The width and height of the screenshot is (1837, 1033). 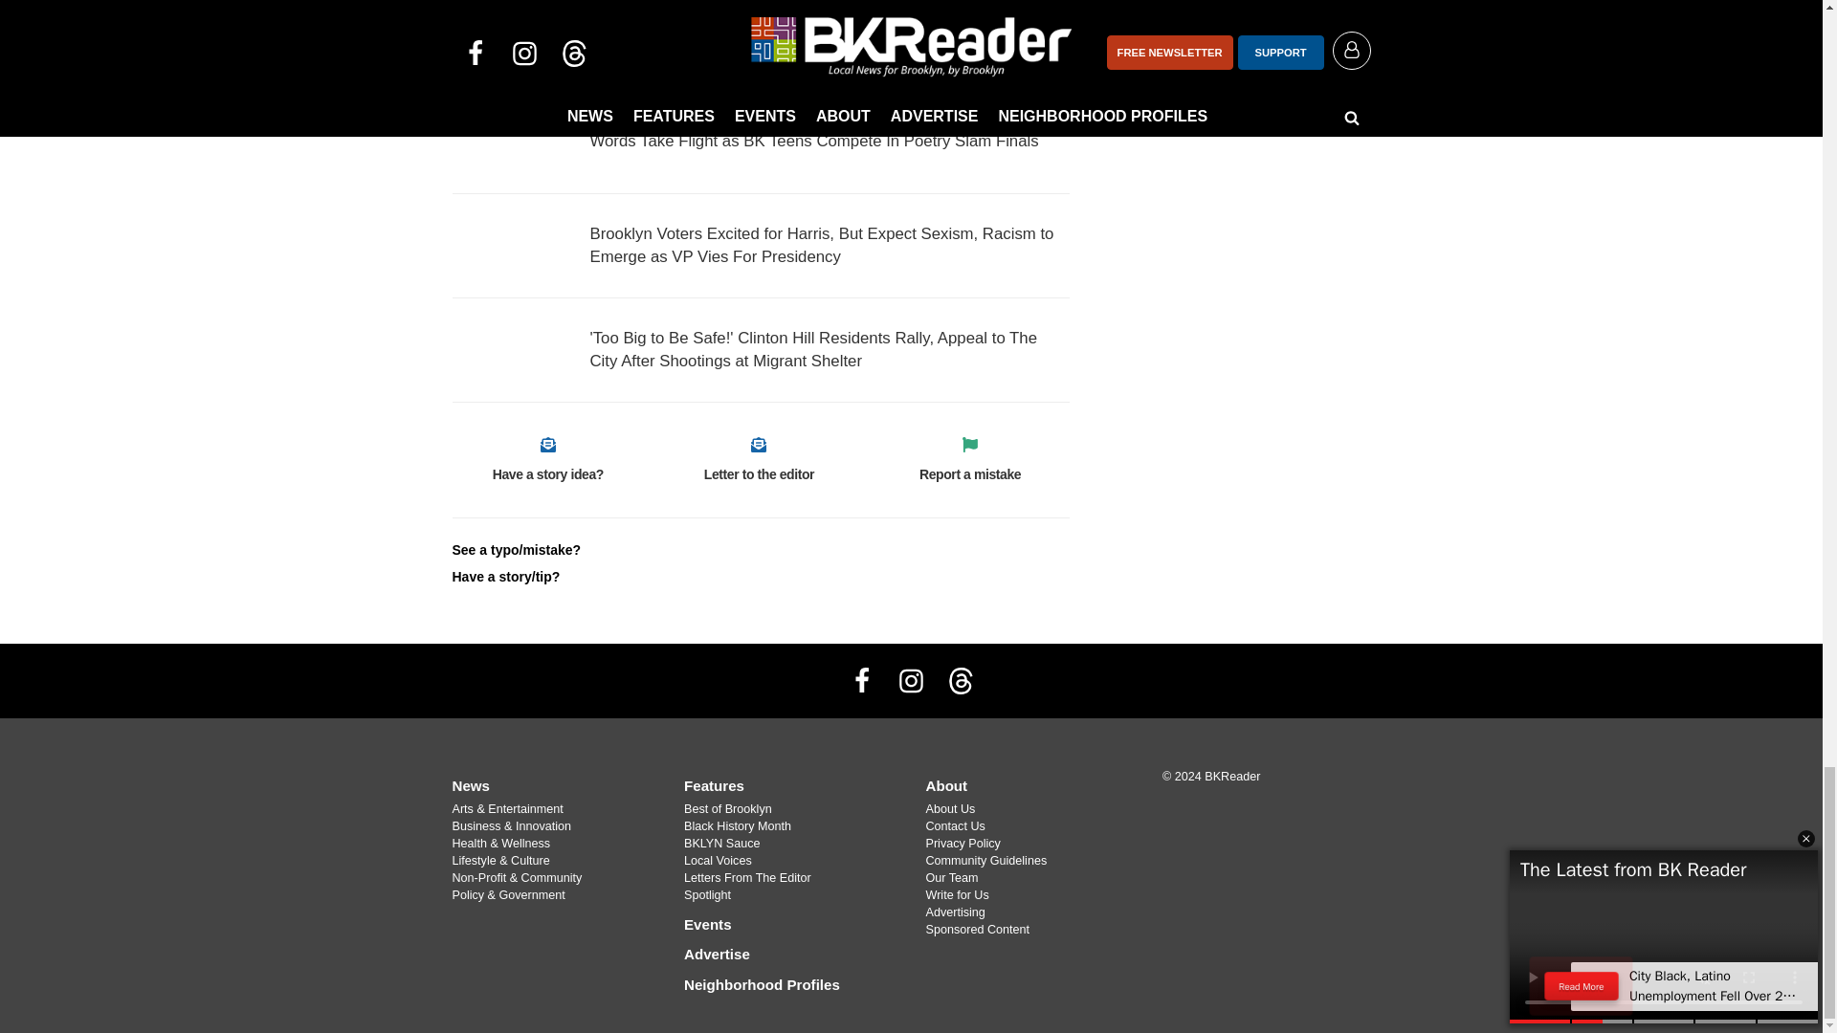 What do you see at coordinates (960, 681) in the screenshot?
I see `Threads` at bounding box center [960, 681].